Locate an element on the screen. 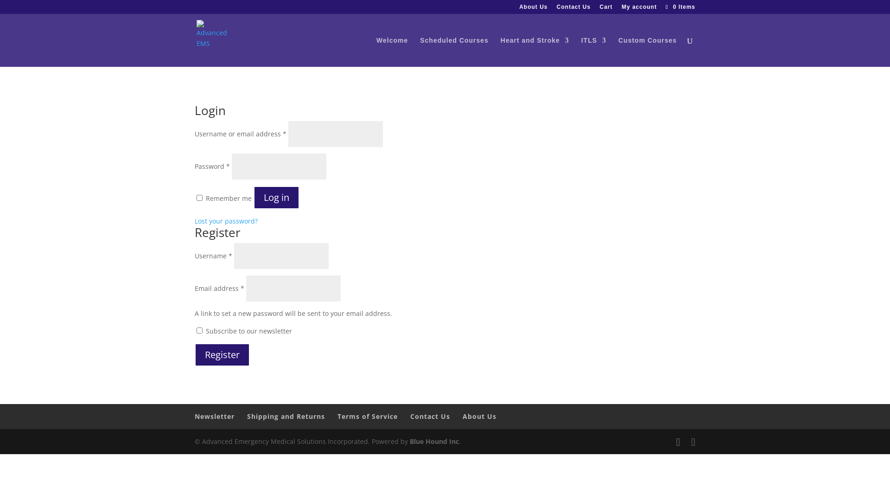 The width and height of the screenshot is (890, 501). 0 Items is located at coordinates (680, 7).